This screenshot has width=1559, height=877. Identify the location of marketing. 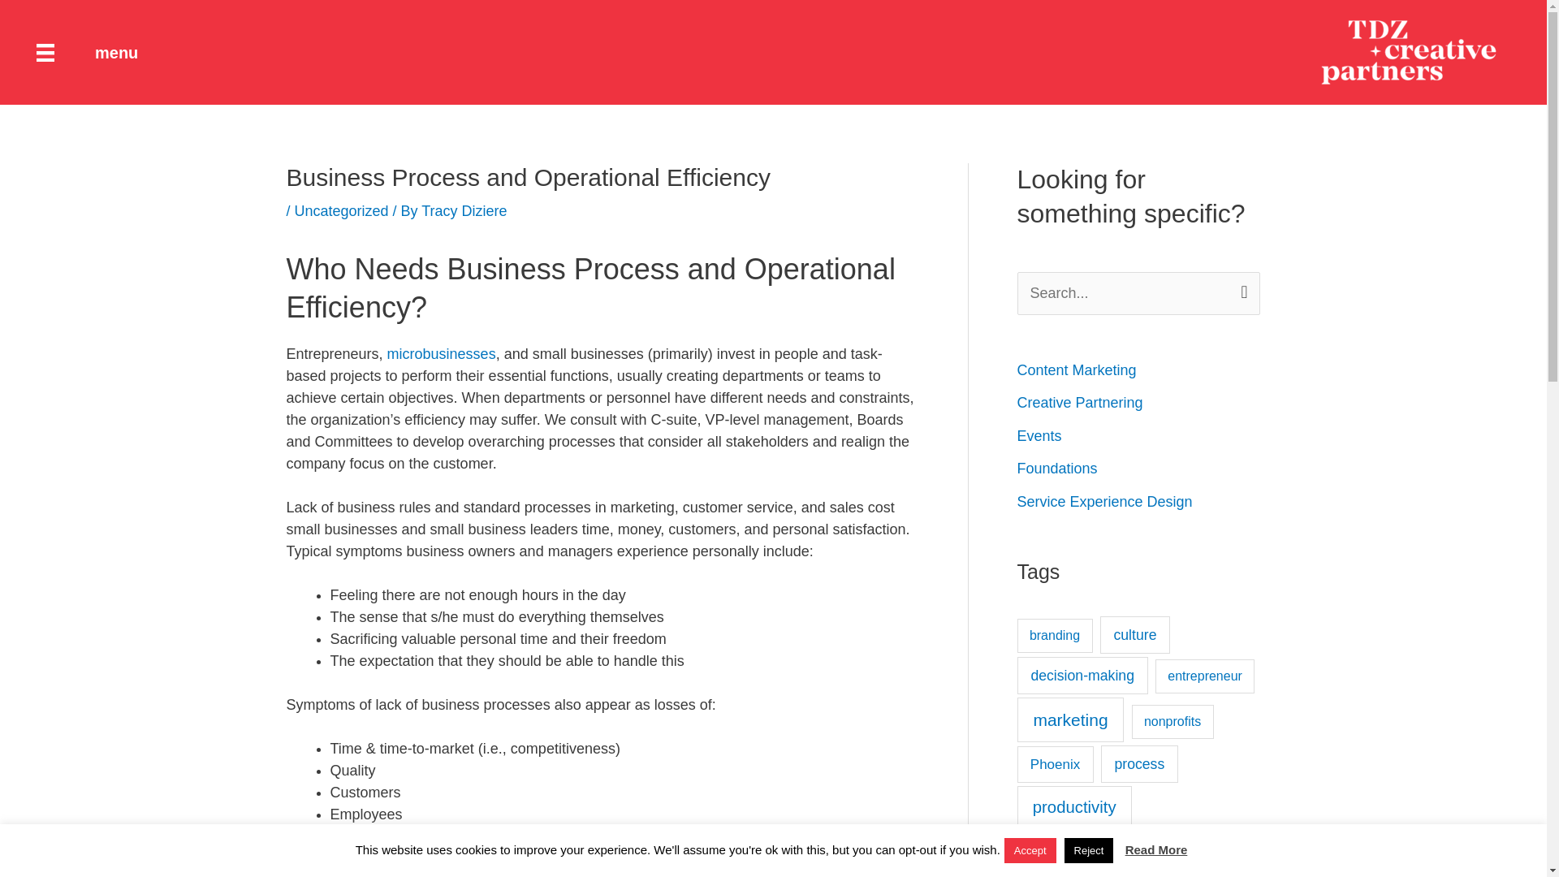
(1070, 719).